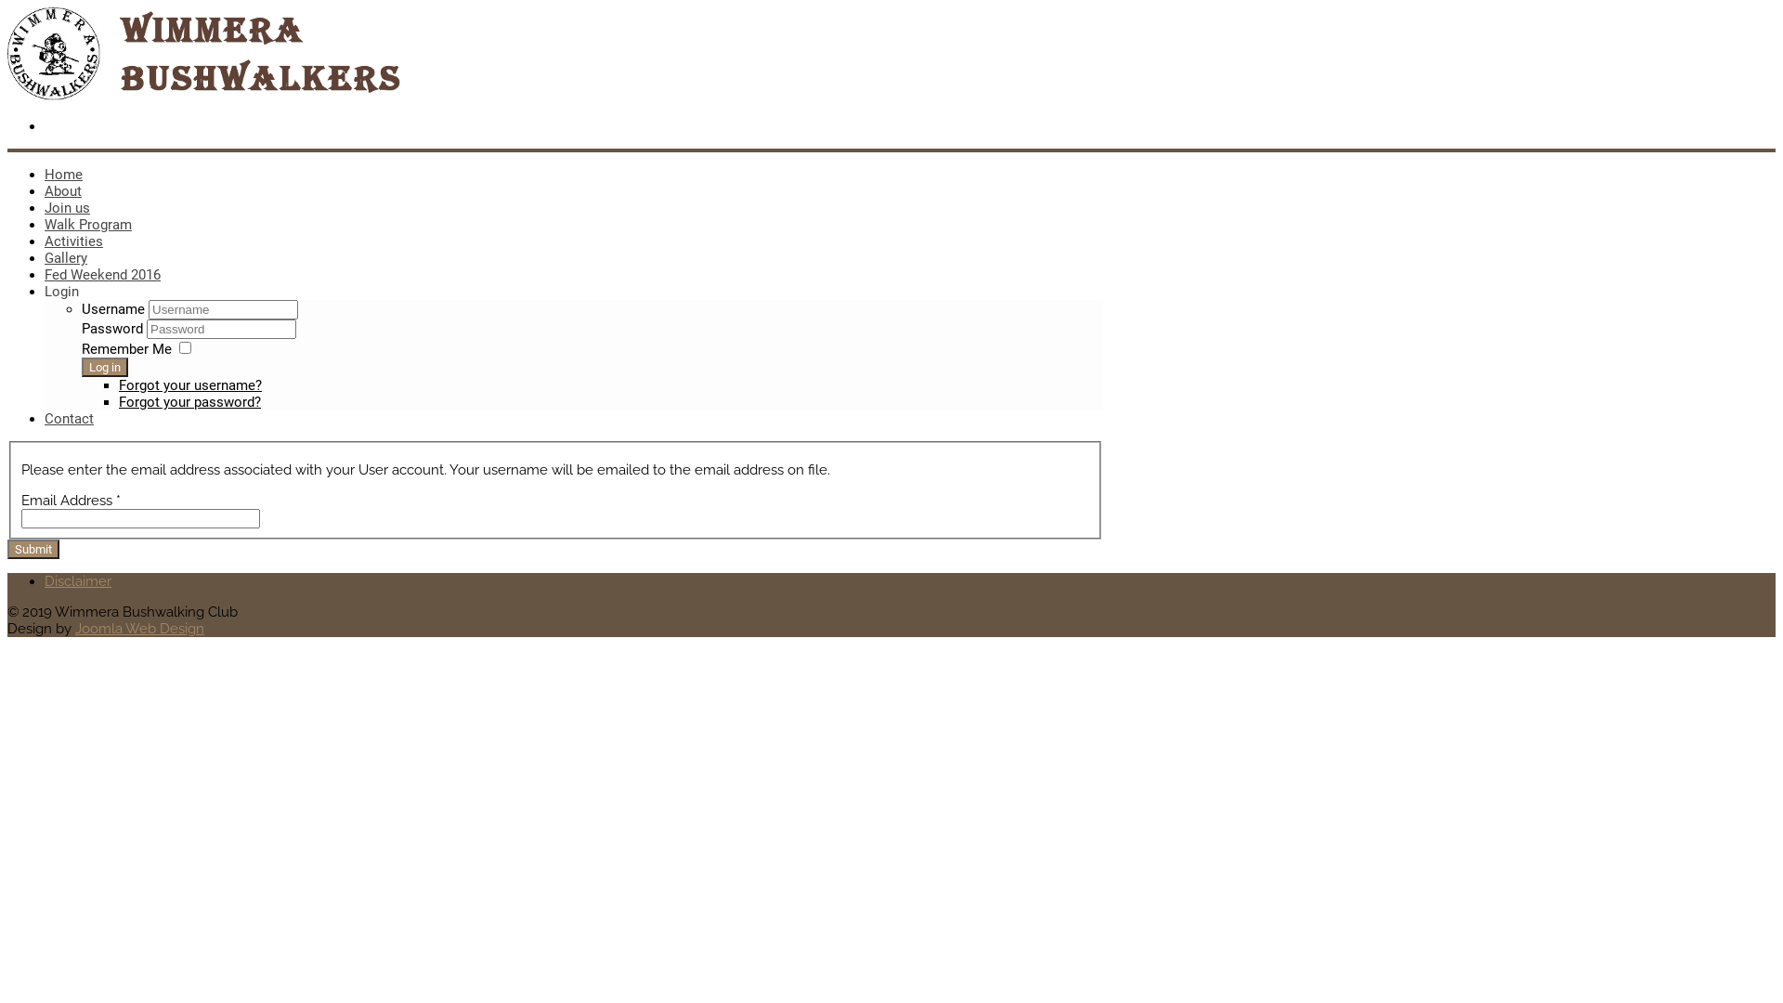  I want to click on Submit, so click(33, 550).